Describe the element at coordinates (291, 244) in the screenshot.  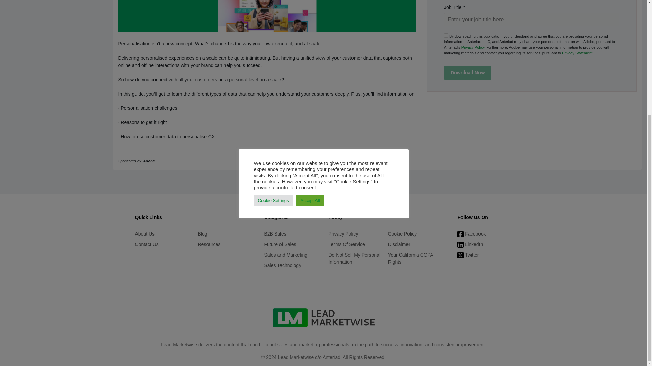
I see `Future of Sales` at that location.